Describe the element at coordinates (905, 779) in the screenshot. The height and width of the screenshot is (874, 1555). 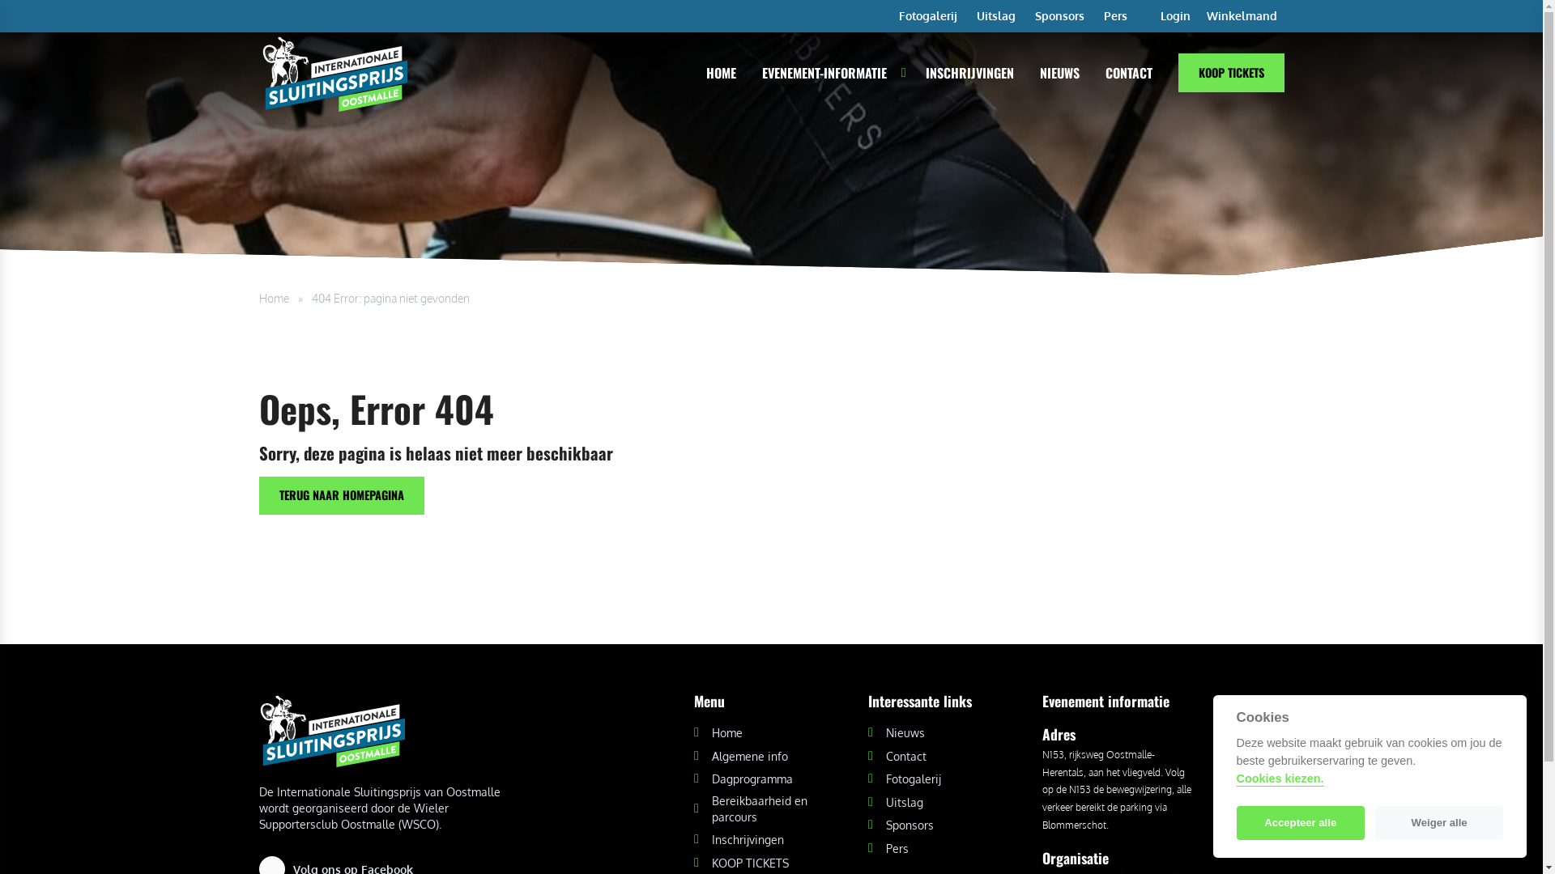
I see `Fotogalerij` at that location.